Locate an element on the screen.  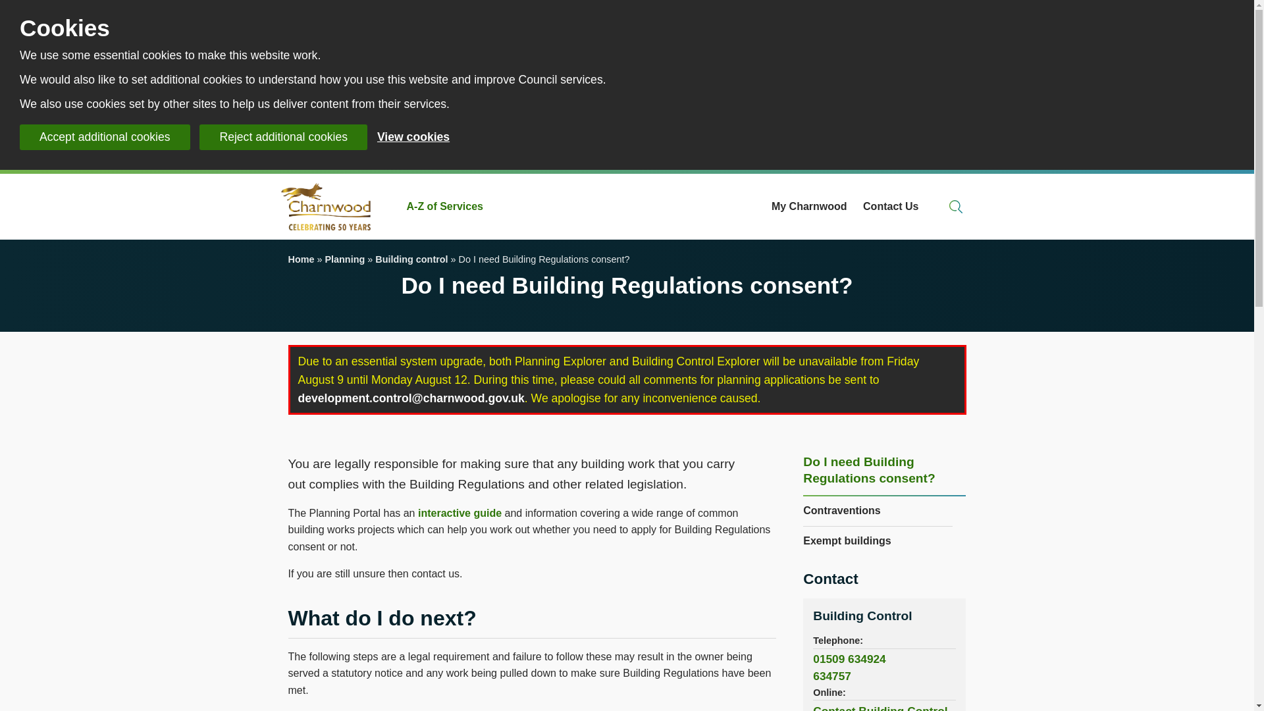
View cookies is located at coordinates (413, 137).